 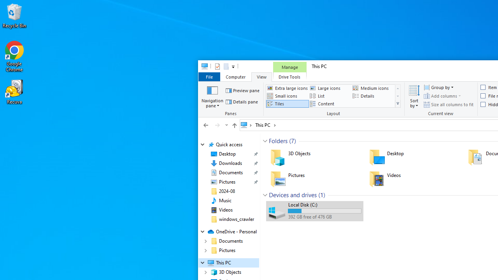 What do you see at coordinates (227, 154) in the screenshot?
I see `Desktop (pinned)` at bounding box center [227, 154].